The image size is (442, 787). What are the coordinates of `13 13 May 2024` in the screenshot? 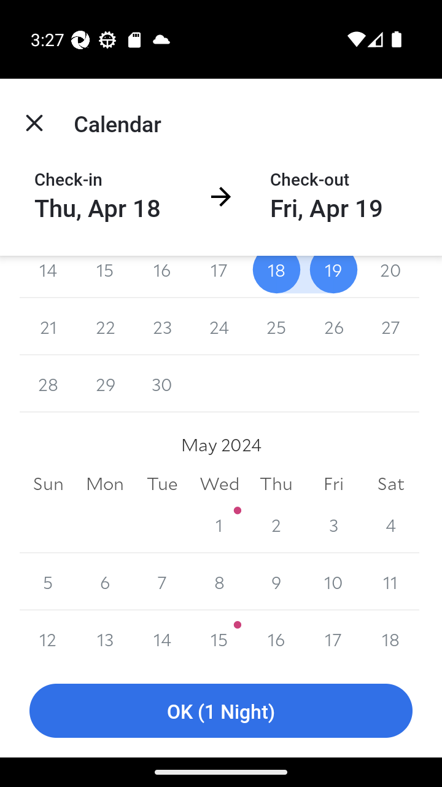 It's located at (106, 637).